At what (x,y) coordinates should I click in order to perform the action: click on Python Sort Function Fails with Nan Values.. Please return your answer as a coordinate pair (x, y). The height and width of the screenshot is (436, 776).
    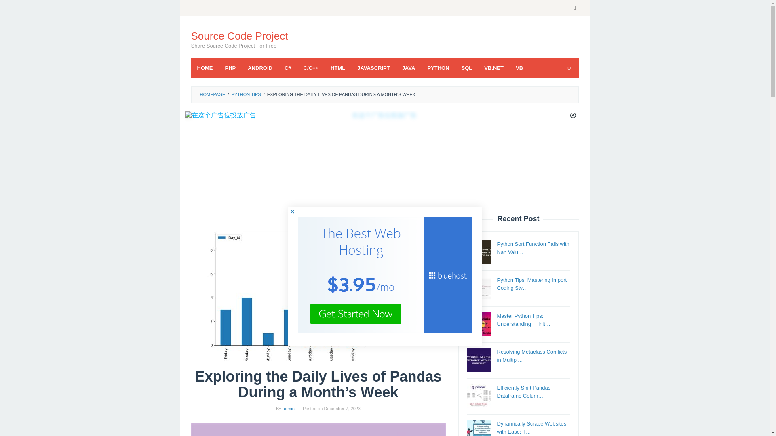
    Looking at the image, I should click on (478, 252).